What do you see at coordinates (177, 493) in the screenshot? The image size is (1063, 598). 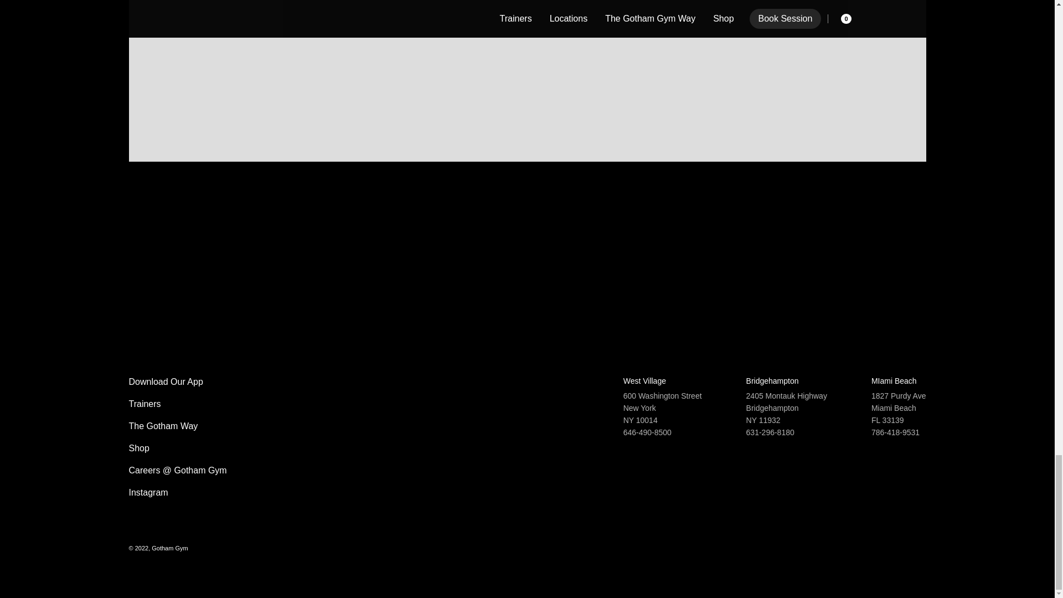 I see `Instagram` at bounding box center [177, 493].